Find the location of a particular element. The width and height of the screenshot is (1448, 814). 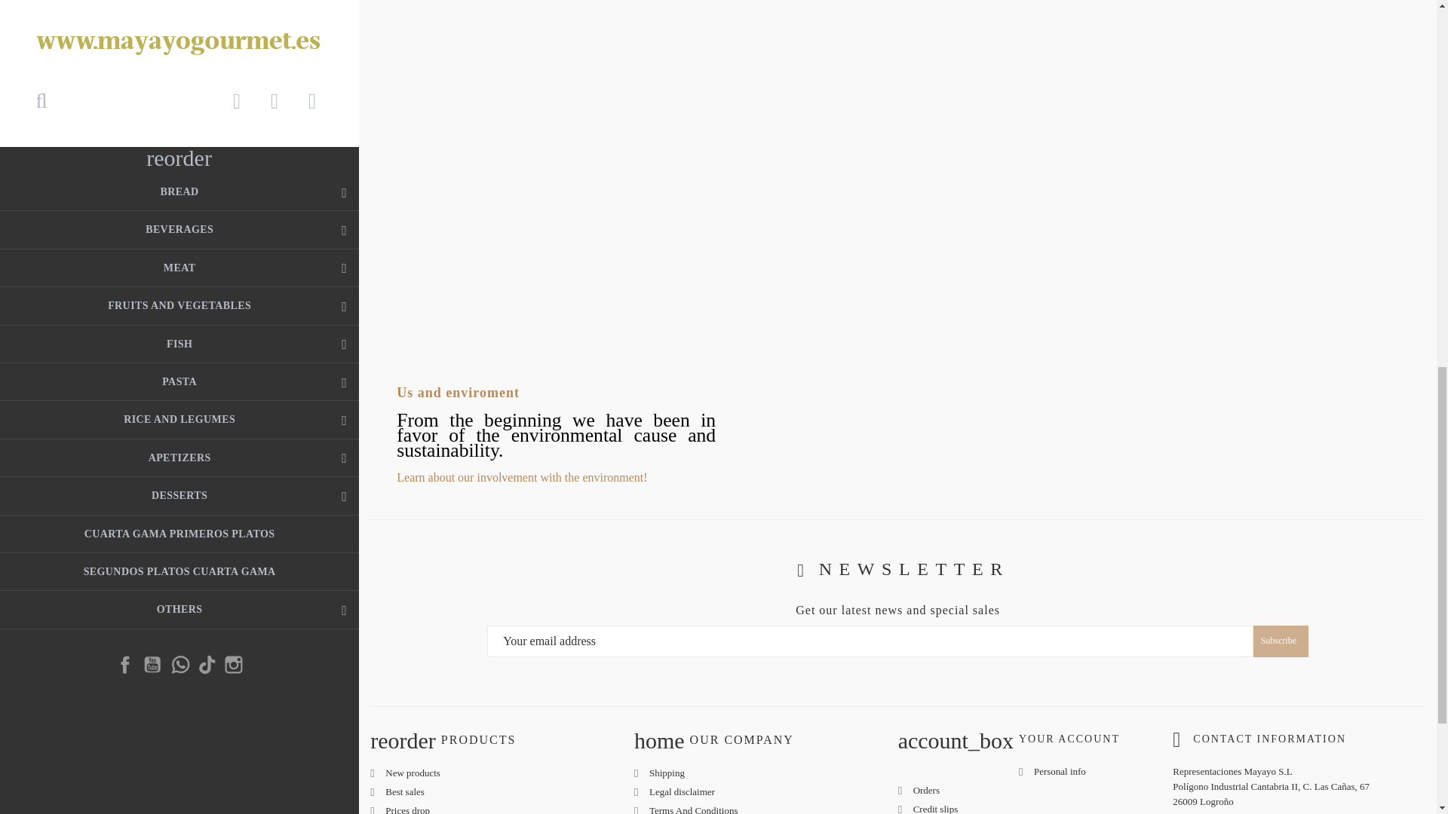

Credit slips is located at coordinates (936, 808).